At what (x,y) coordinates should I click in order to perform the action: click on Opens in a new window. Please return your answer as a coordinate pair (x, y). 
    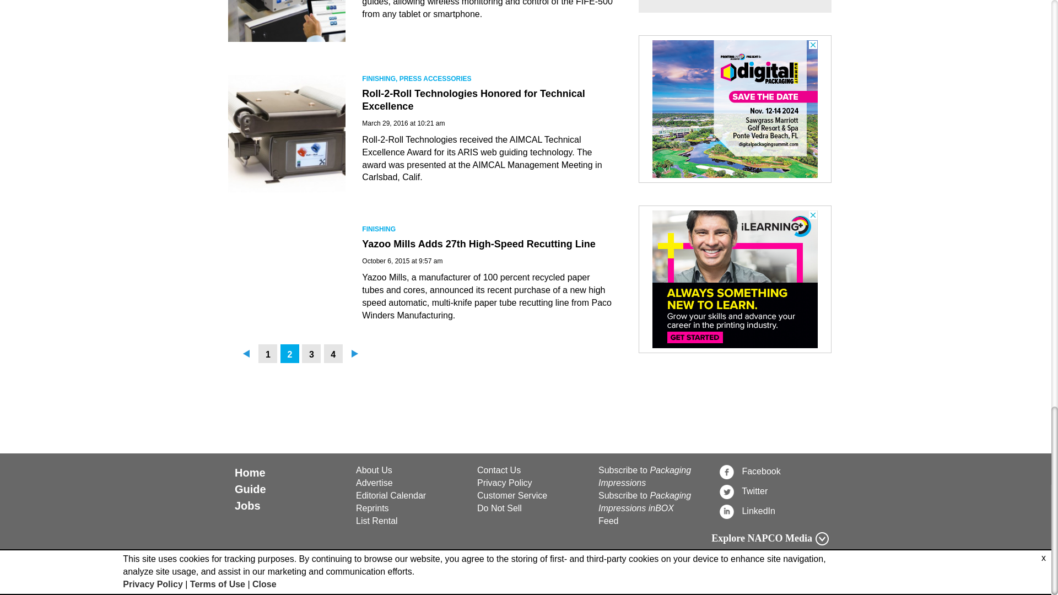
    Looking at the image, I should click on (531, 496).